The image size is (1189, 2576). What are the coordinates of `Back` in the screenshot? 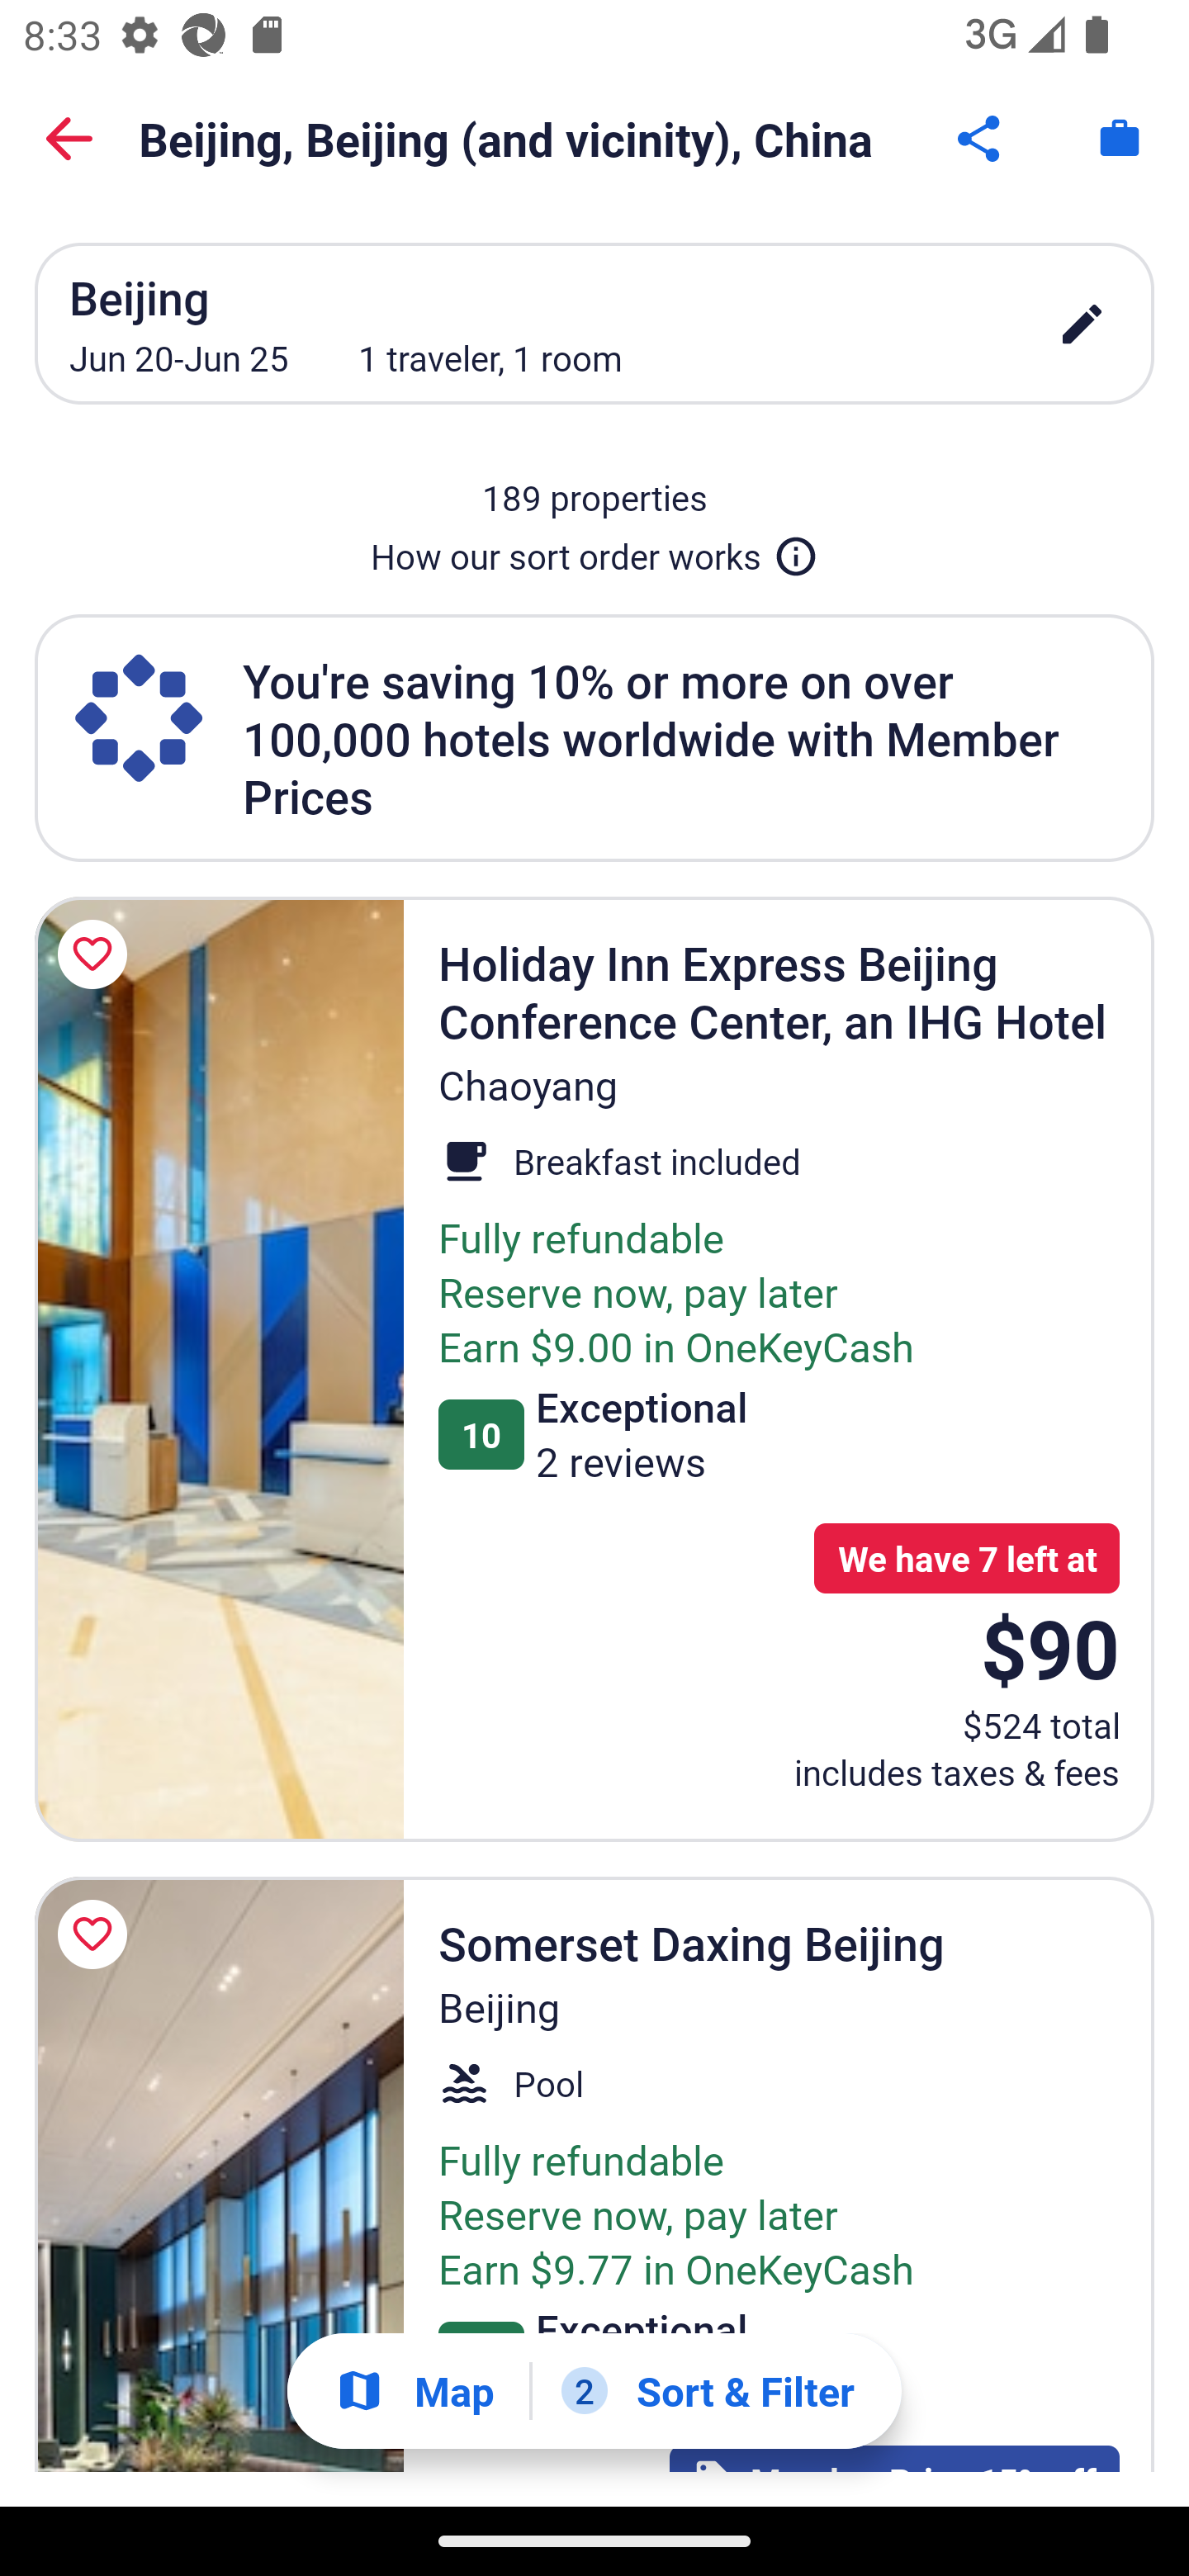 It's located at (69, 139).